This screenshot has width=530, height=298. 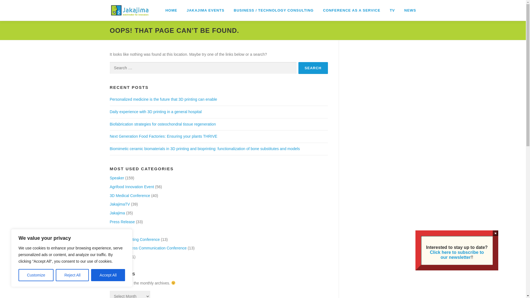 What do you see at coordinates (352, 10) in the screenshot?
I see `CONFERENCE AS A SERVICE` at bounding box center [352, 10].